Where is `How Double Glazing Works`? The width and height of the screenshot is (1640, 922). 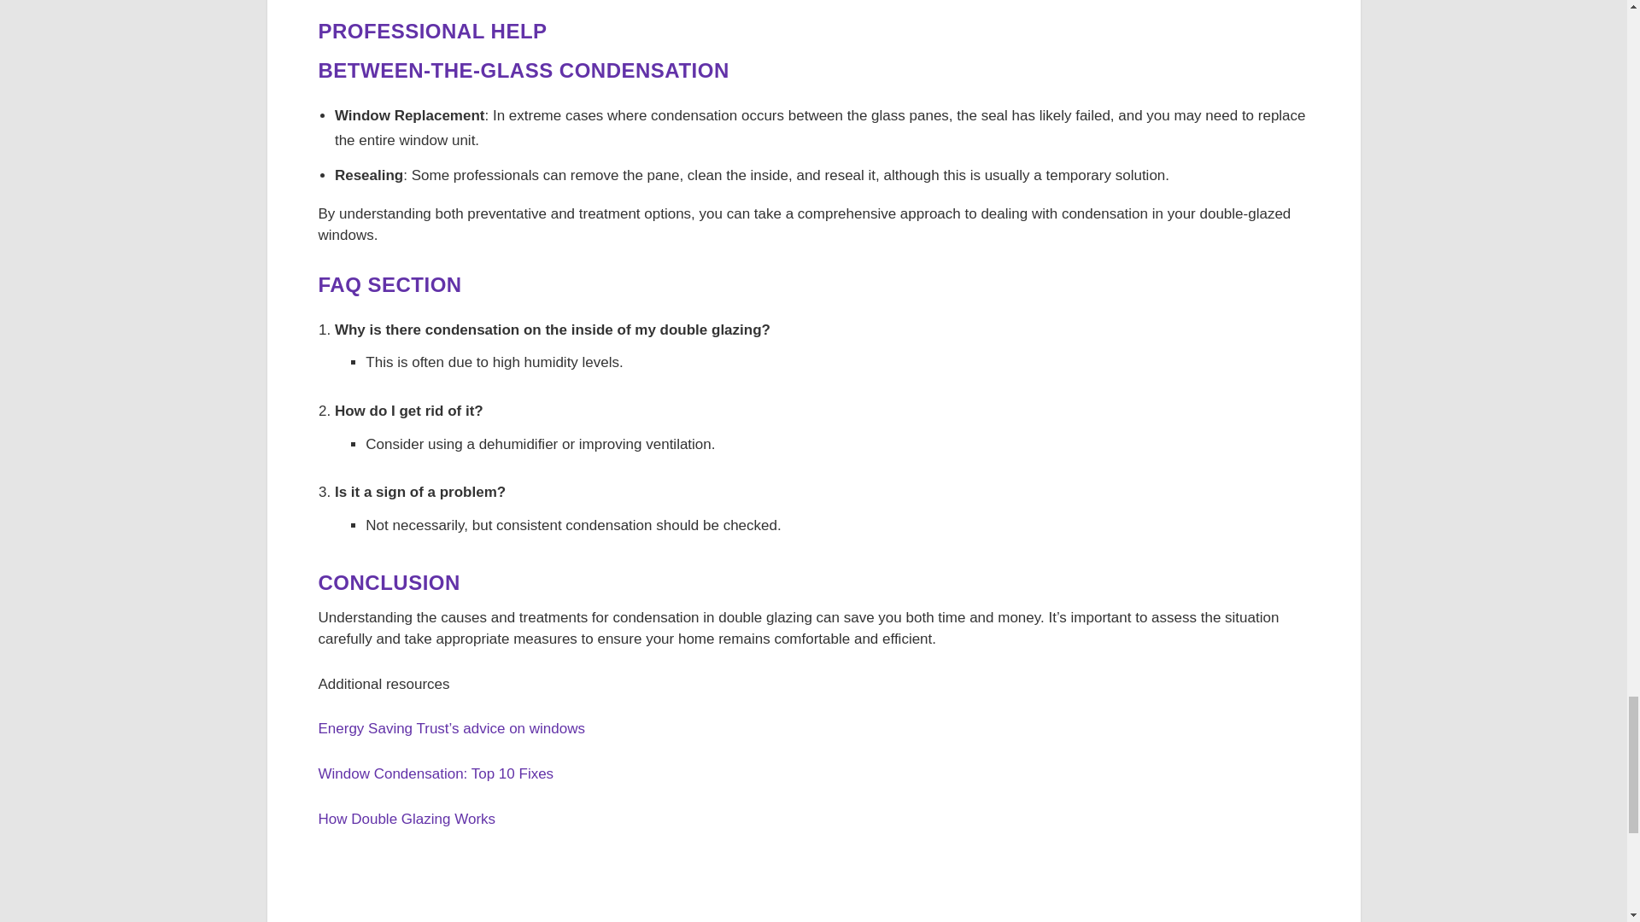
How Double Glazing Works is located at coordinates (407, 819).